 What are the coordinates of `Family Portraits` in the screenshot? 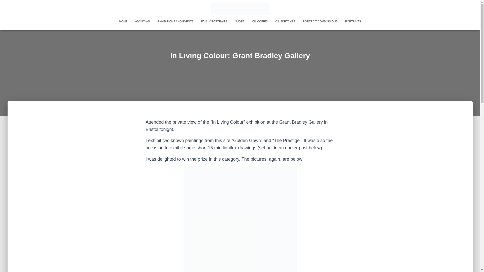 It's located at (214, 21).